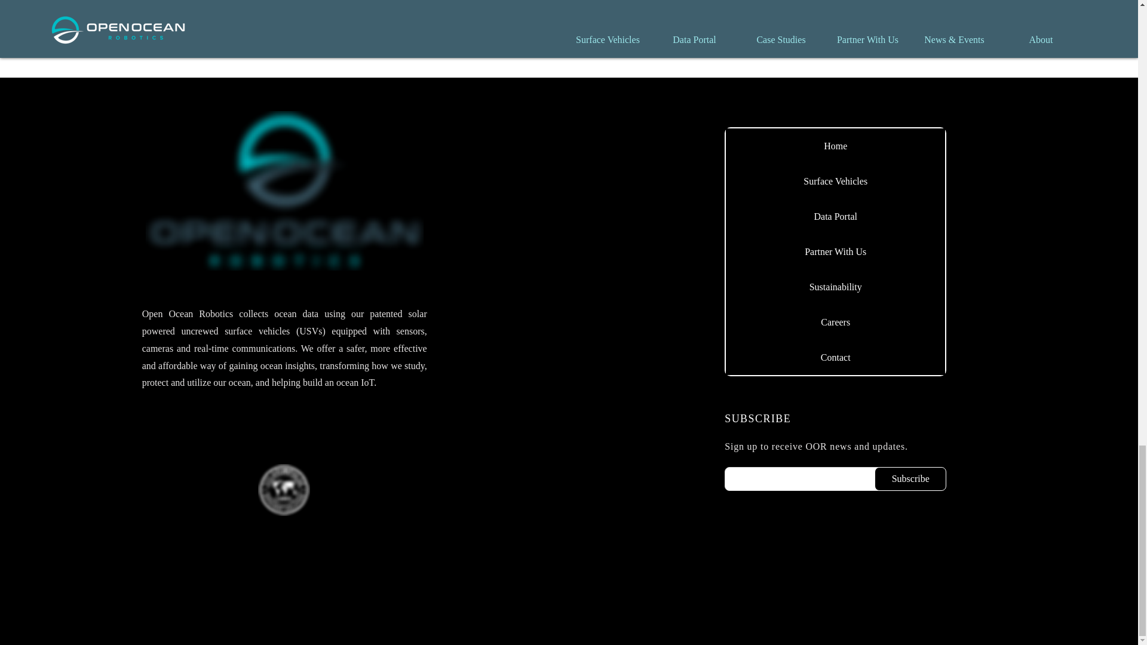 The image size is (1147, 645). Describe the element at coordinates (835, 322) in the screenshot. I see `Careers` at that location.